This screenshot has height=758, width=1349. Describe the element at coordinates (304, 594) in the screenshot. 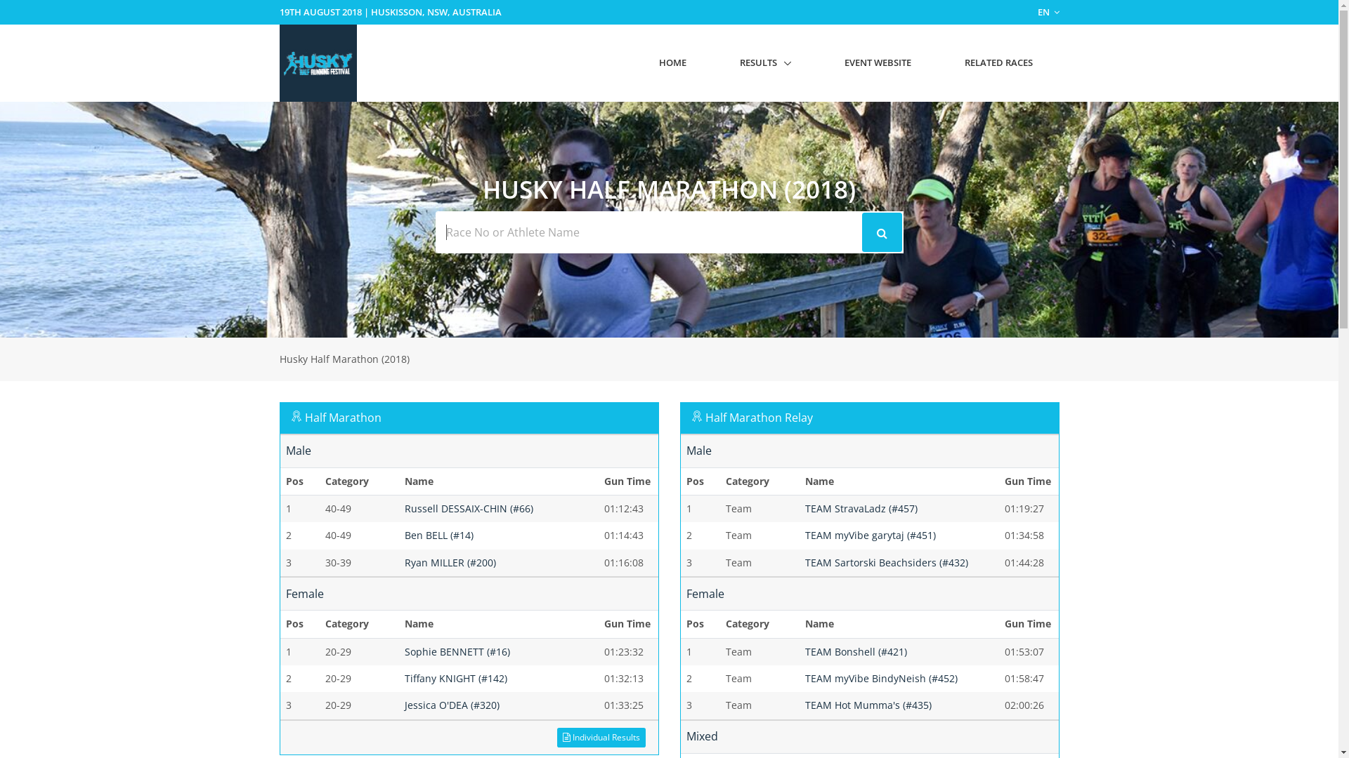

I see `Female` at that location.